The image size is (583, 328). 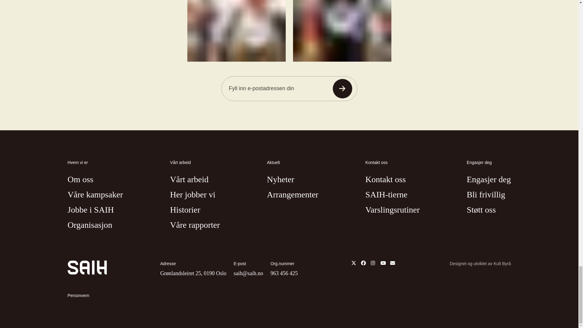 What do you see at coordinates (386, 195) in the screenshot?
I see `SAIH-tierne` at bounding box center [386, 195].